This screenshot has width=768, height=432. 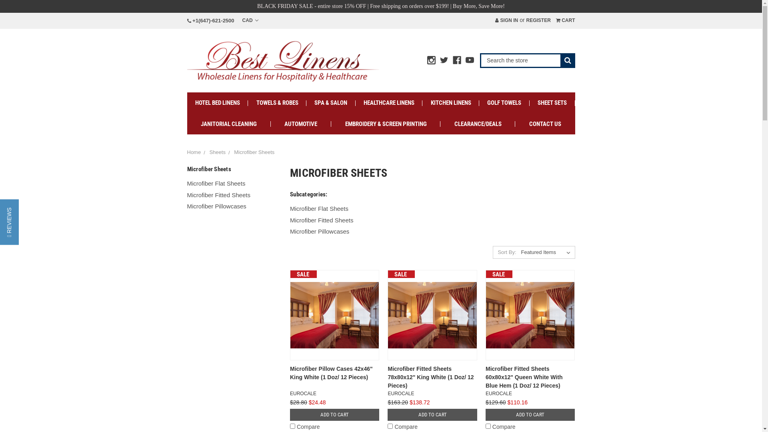 I want to click on ADD TO CART, so click(x=530, y=415).